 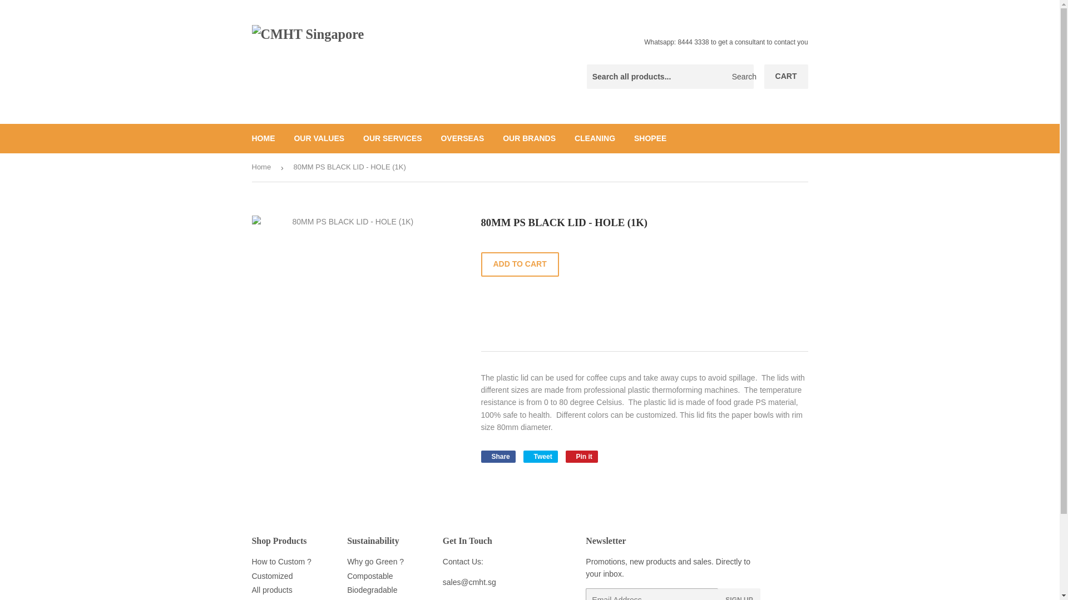 I want to click on OUR BRANDS, so click(x=540, y=456).